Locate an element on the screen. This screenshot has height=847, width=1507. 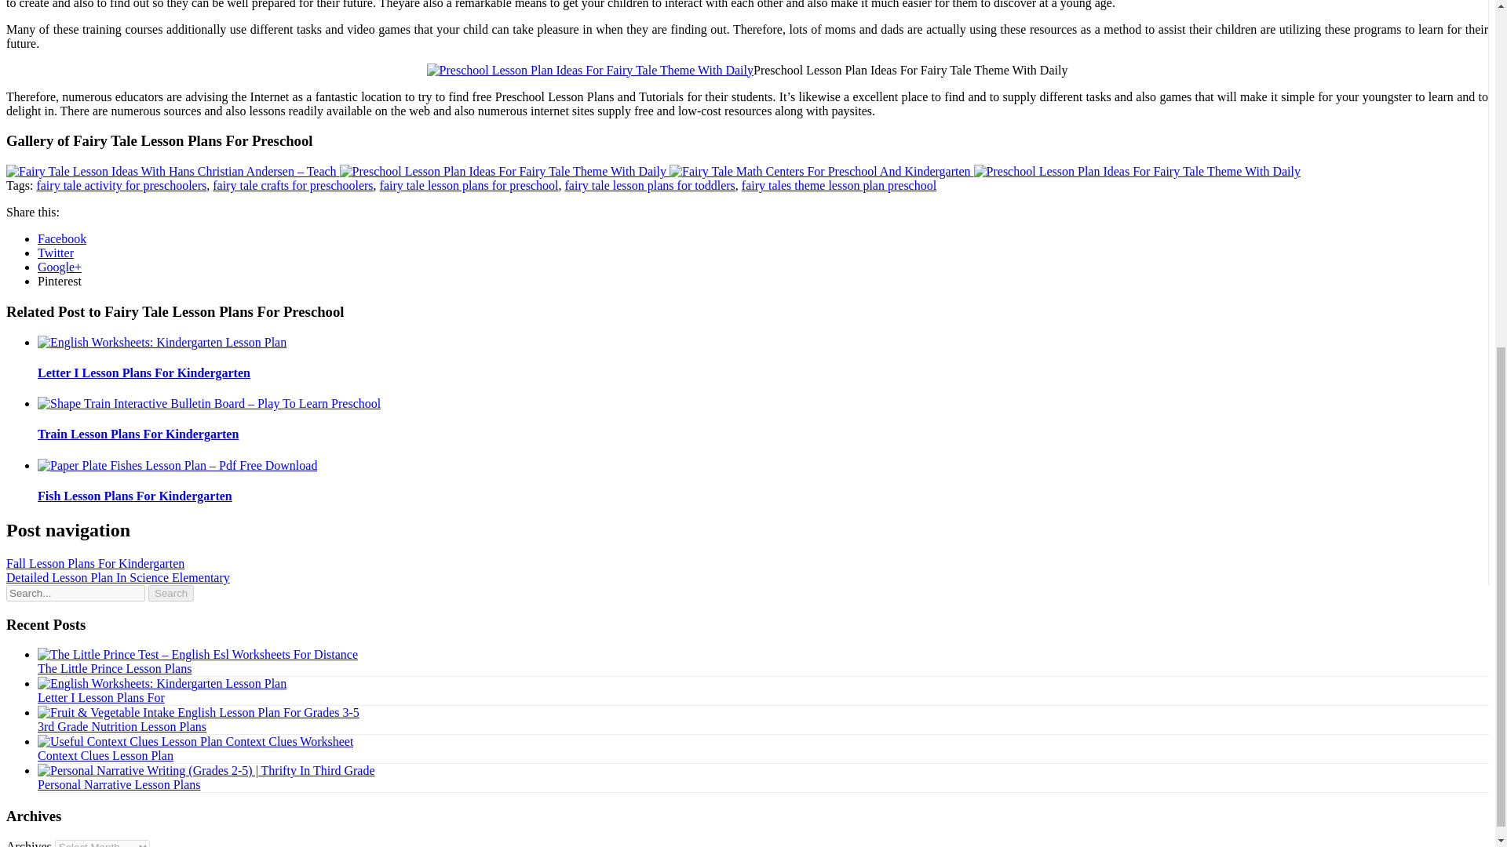
fairy tale activity for preschoolers is located at coordinates (121, 185).